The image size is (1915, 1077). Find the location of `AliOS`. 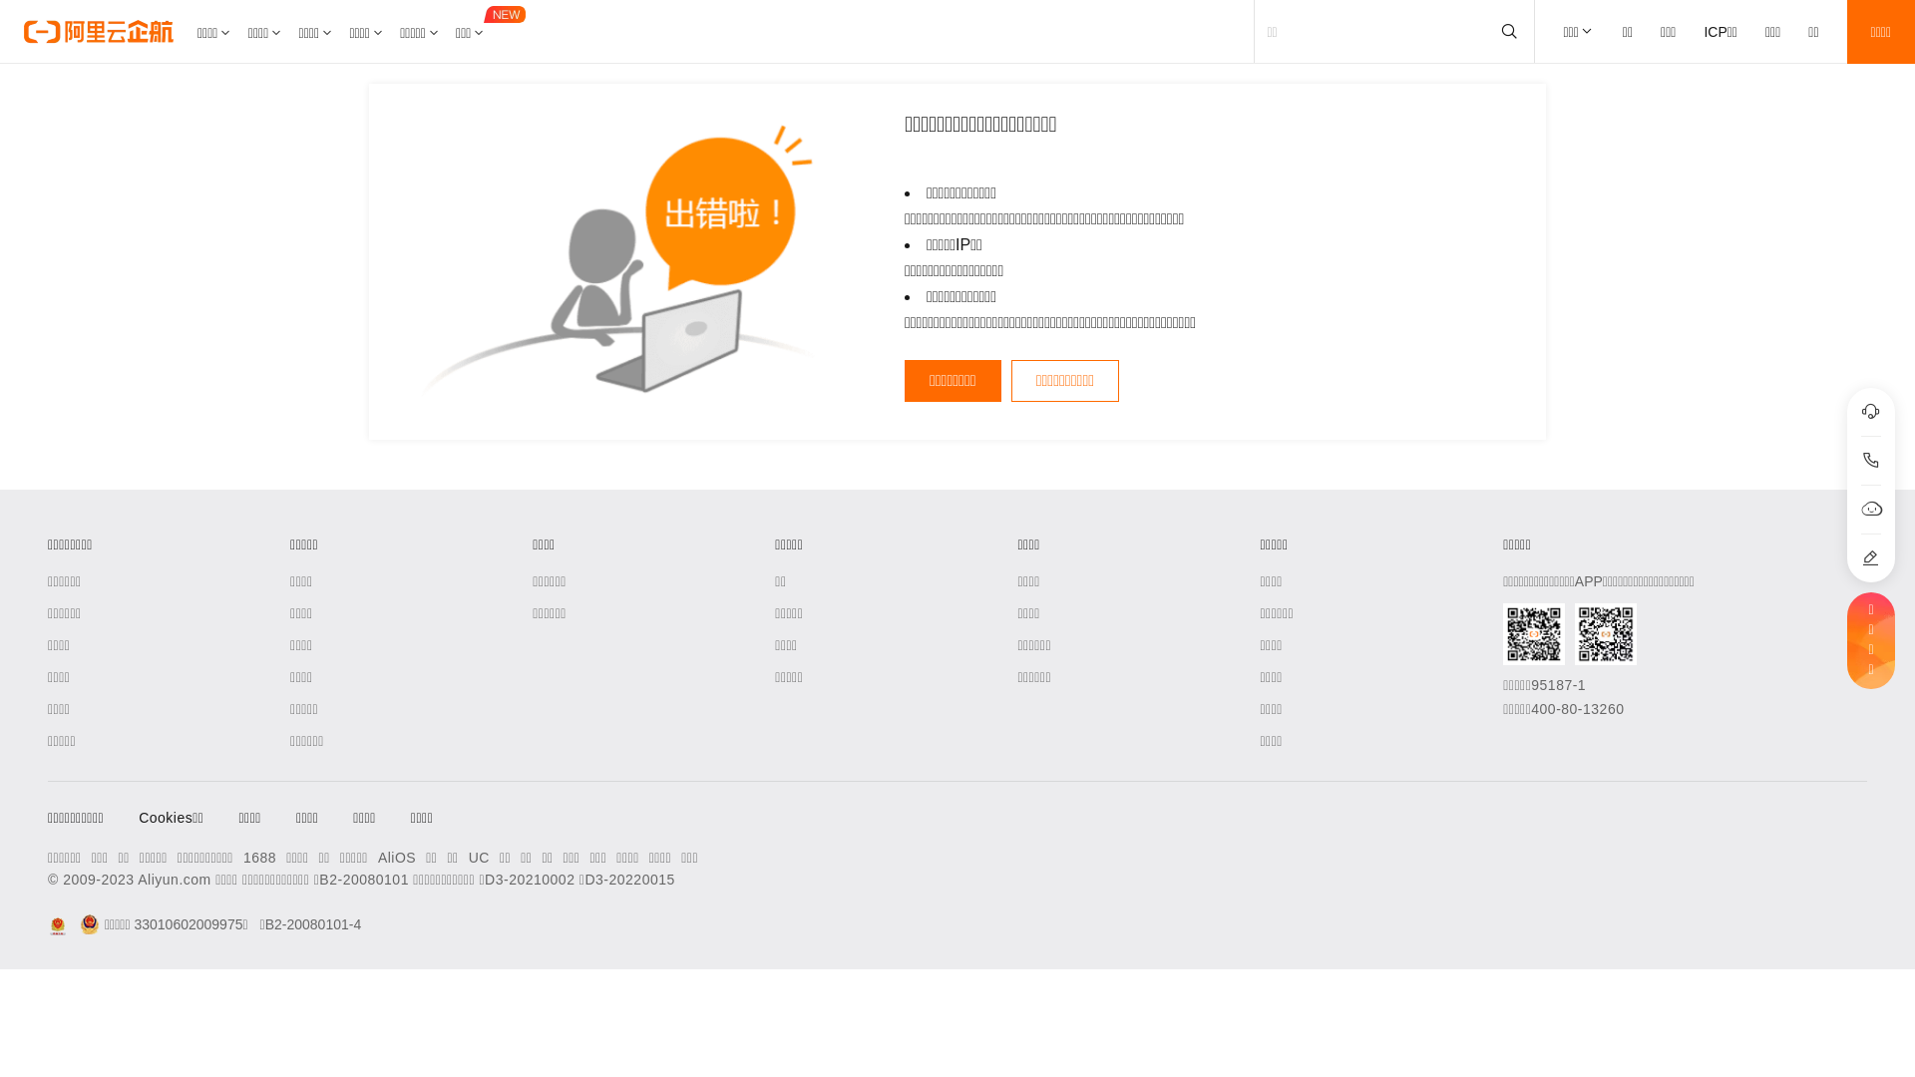

AliOS is located at coordinates (397, 858).